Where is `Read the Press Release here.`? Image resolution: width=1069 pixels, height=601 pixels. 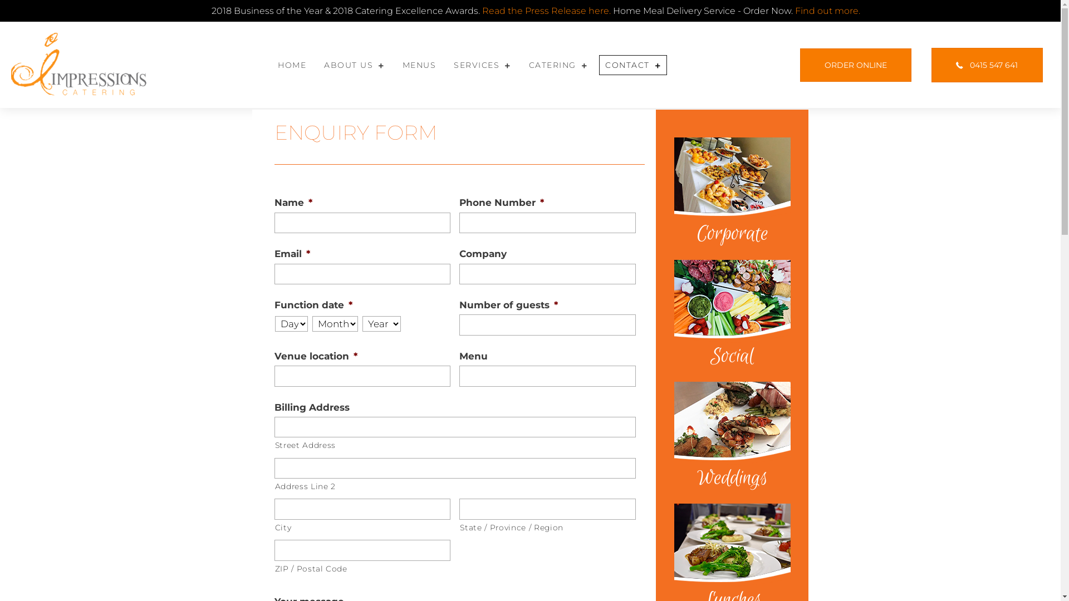
Read the Press Release here. is located at coordinates (548, 11).